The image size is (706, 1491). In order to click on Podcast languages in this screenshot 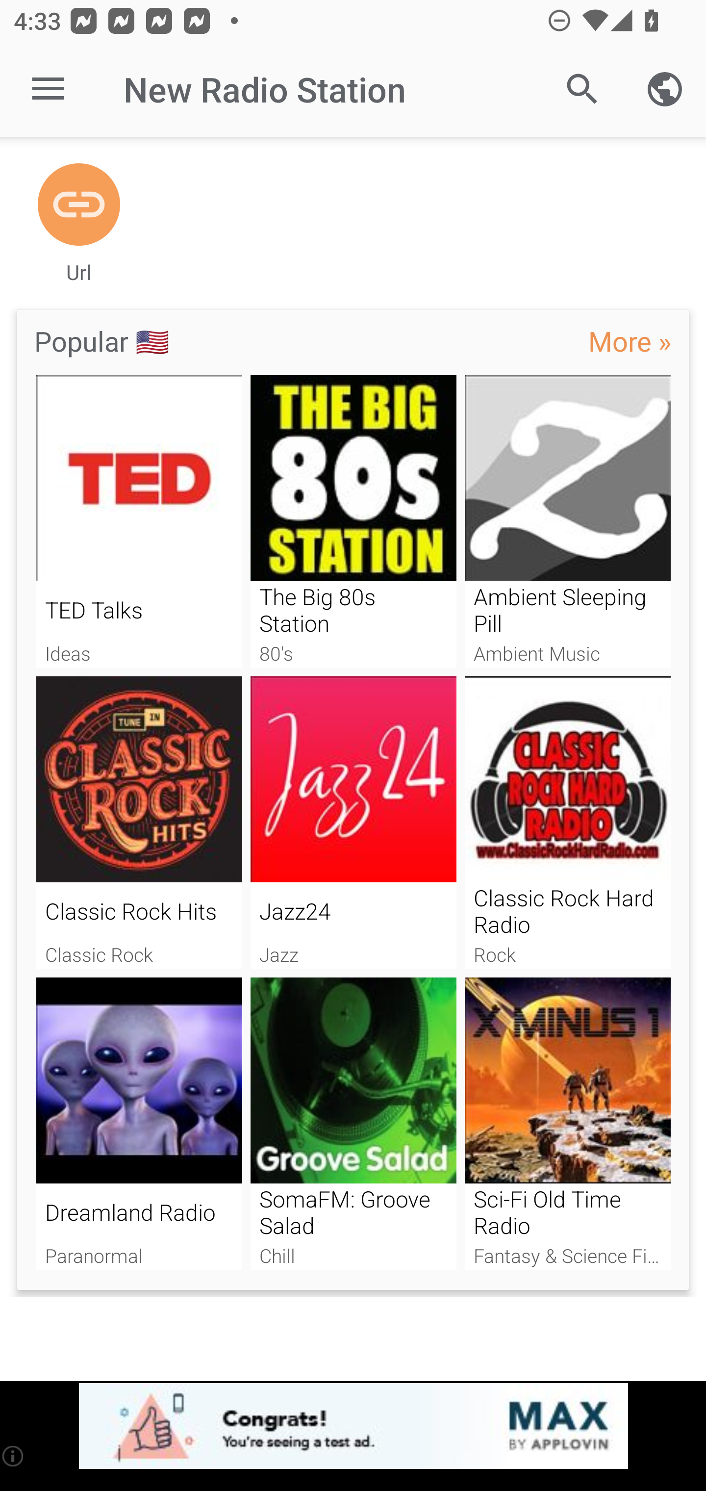, I will do `click(665, 89)`.